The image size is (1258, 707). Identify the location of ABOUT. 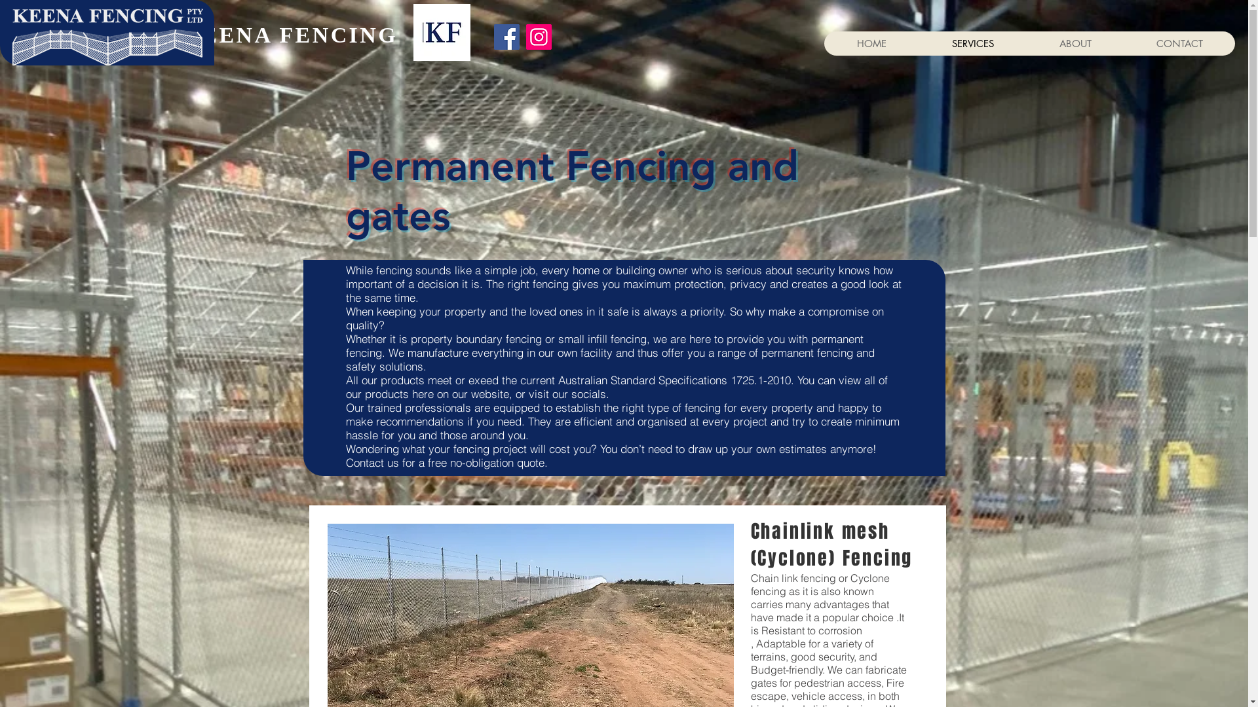
(1075, 43).